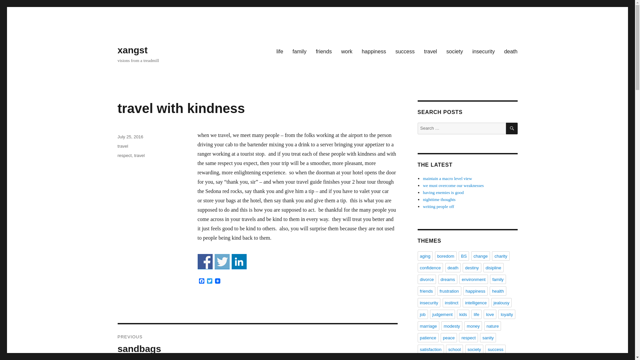 Image resolution: width=640 pixels, height=360 pixels. What do you see at coordinates (472, 267) in the screenshot?
I see `destiny` at bounding box center [472, 267].